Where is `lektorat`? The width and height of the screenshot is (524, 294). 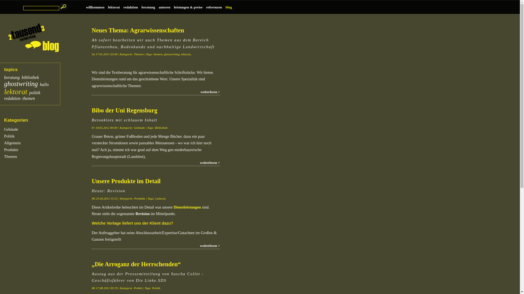
lektorat is located at coordinates (16, 92).